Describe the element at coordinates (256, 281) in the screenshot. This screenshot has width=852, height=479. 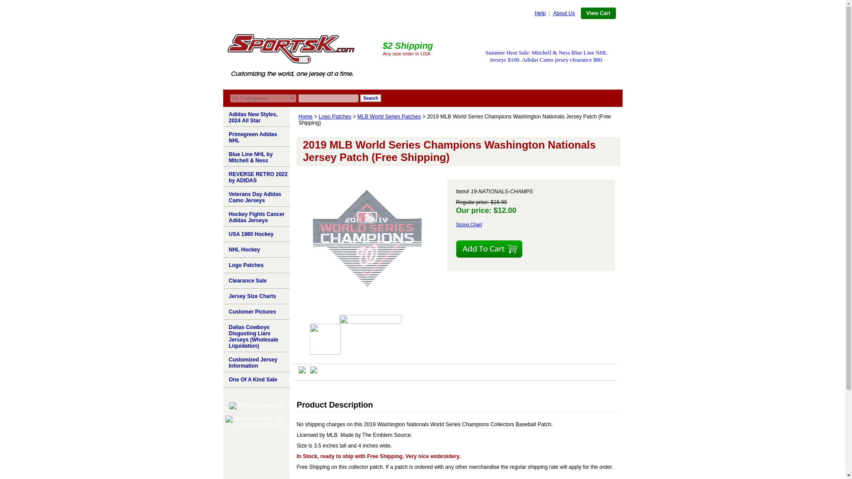
I see `Clearance Sale` at that location.